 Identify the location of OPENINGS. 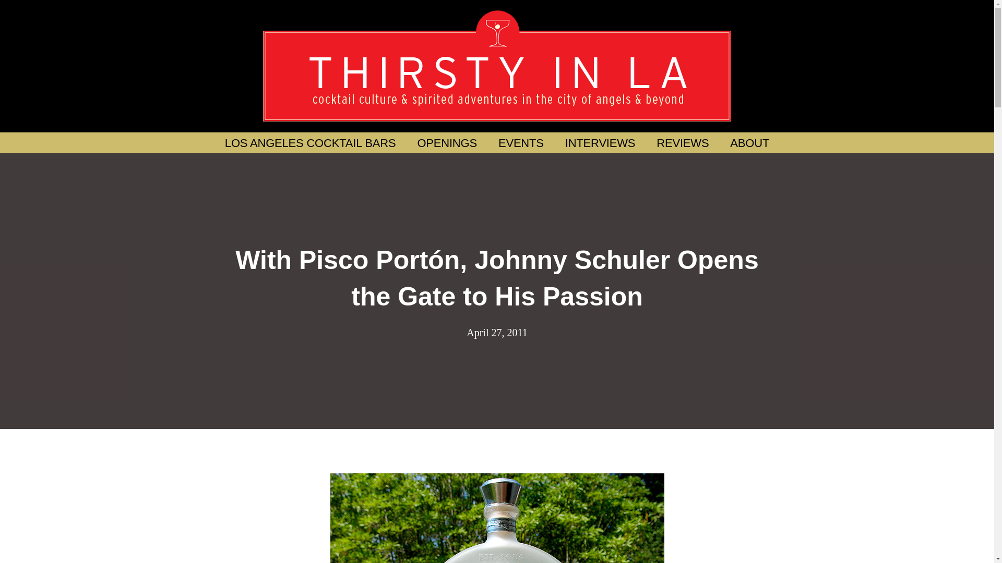
(447, 143).